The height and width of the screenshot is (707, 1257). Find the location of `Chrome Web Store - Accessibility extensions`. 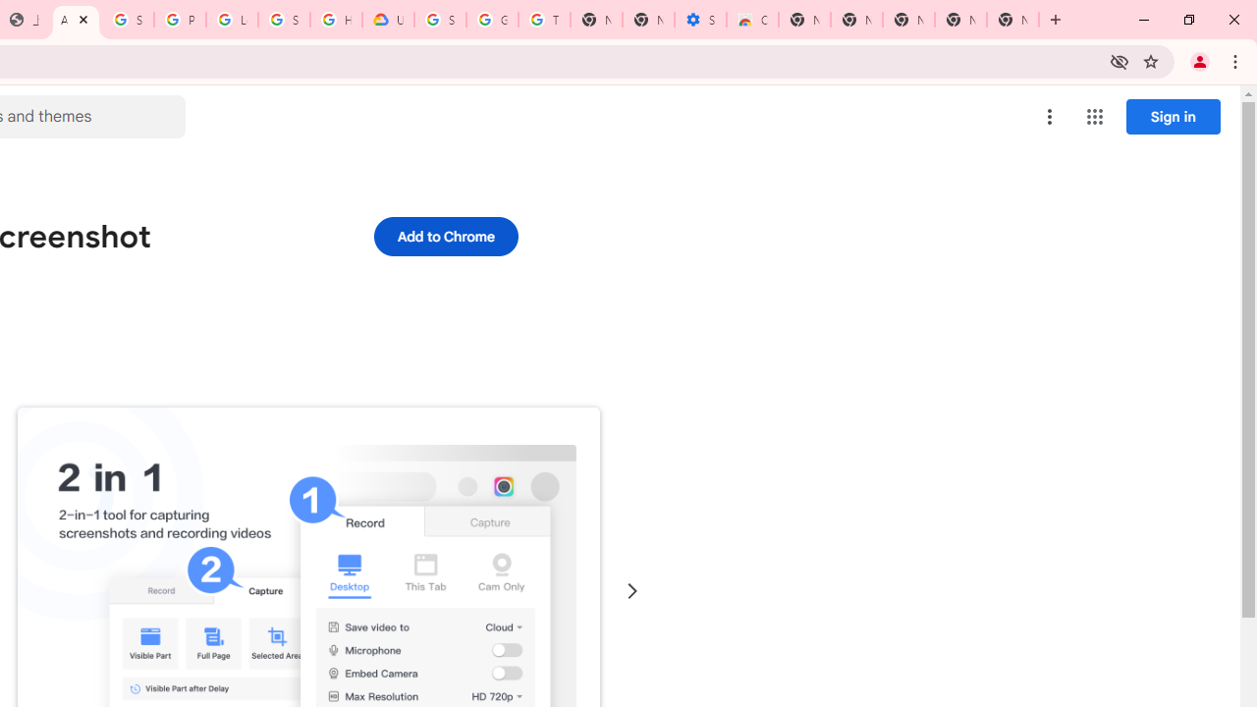

Chrome Web Store - Accessibility extensions is located at coordinates (752, 20).